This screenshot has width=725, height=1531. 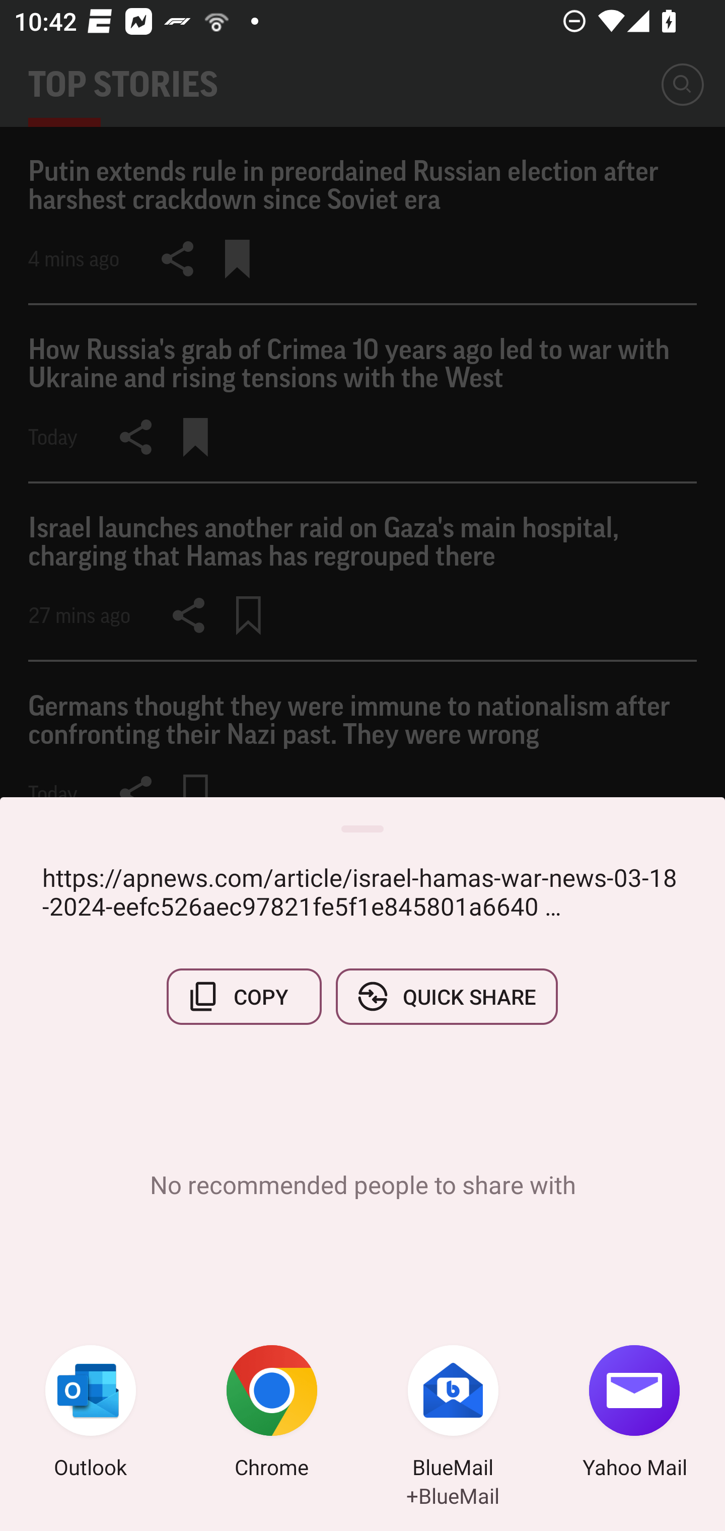 I want to click on Chrome, so click(x=272, y=1414).